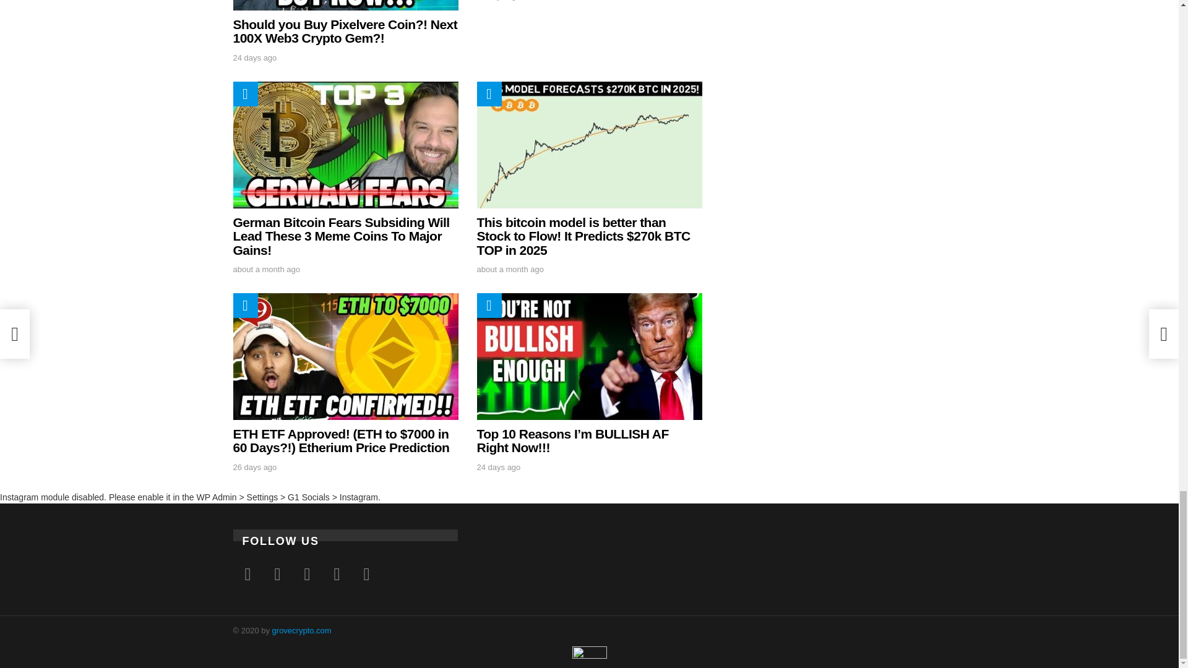  I want to click on July 20, 2024, 10:18 pm, so click(255, 58).